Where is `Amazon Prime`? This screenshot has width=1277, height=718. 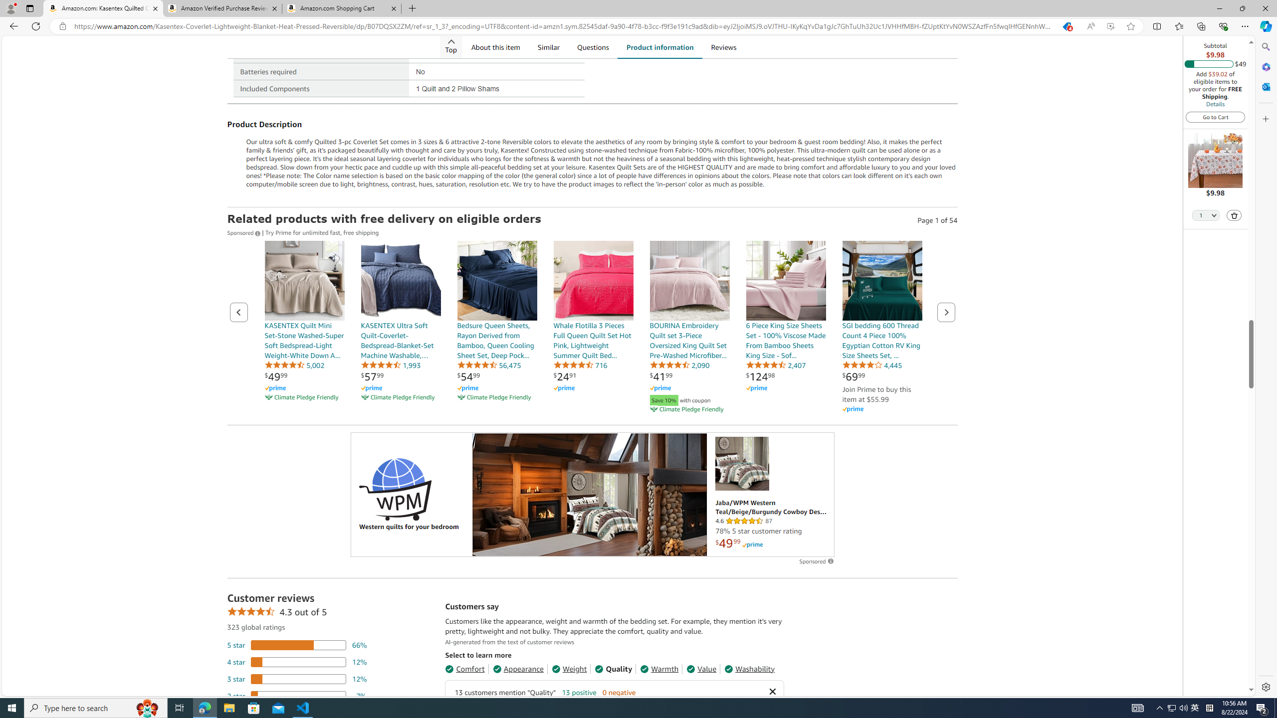
Amazon Prime is located at coordinates (852, 409).